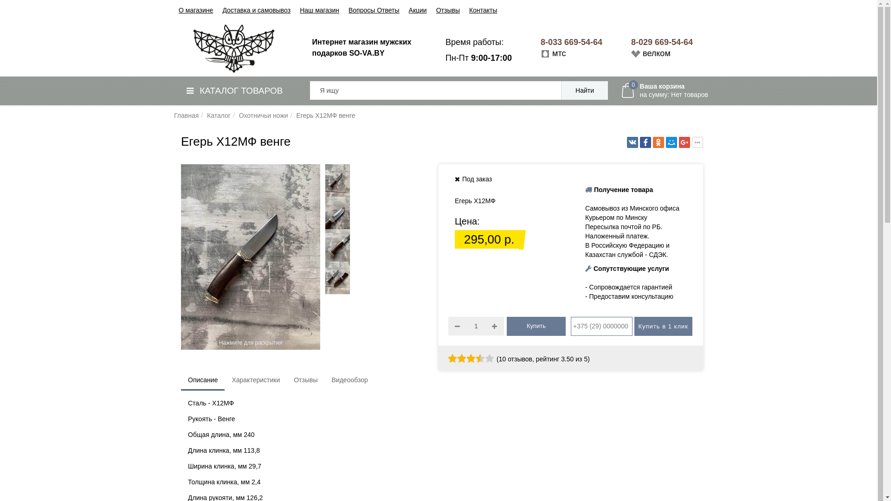 This screenshot has width=891, height=501. I want to click on 1391.jpg, so click(338, 180).